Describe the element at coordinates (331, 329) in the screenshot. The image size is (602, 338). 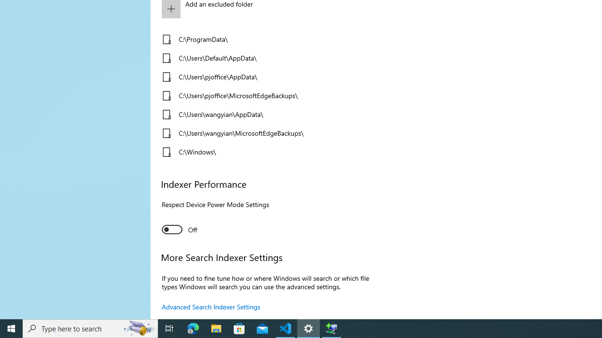
I see `Extensible Wizards Host Process - 1 running window` at that location.